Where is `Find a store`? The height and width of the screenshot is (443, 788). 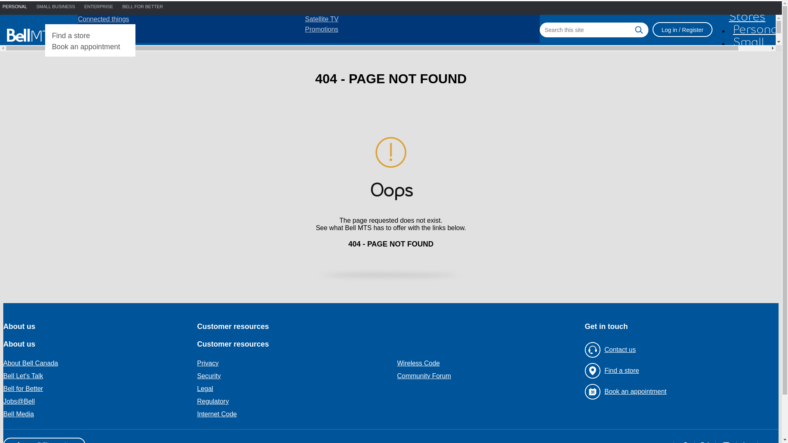
Find a store is located at coordinates (679, 371).